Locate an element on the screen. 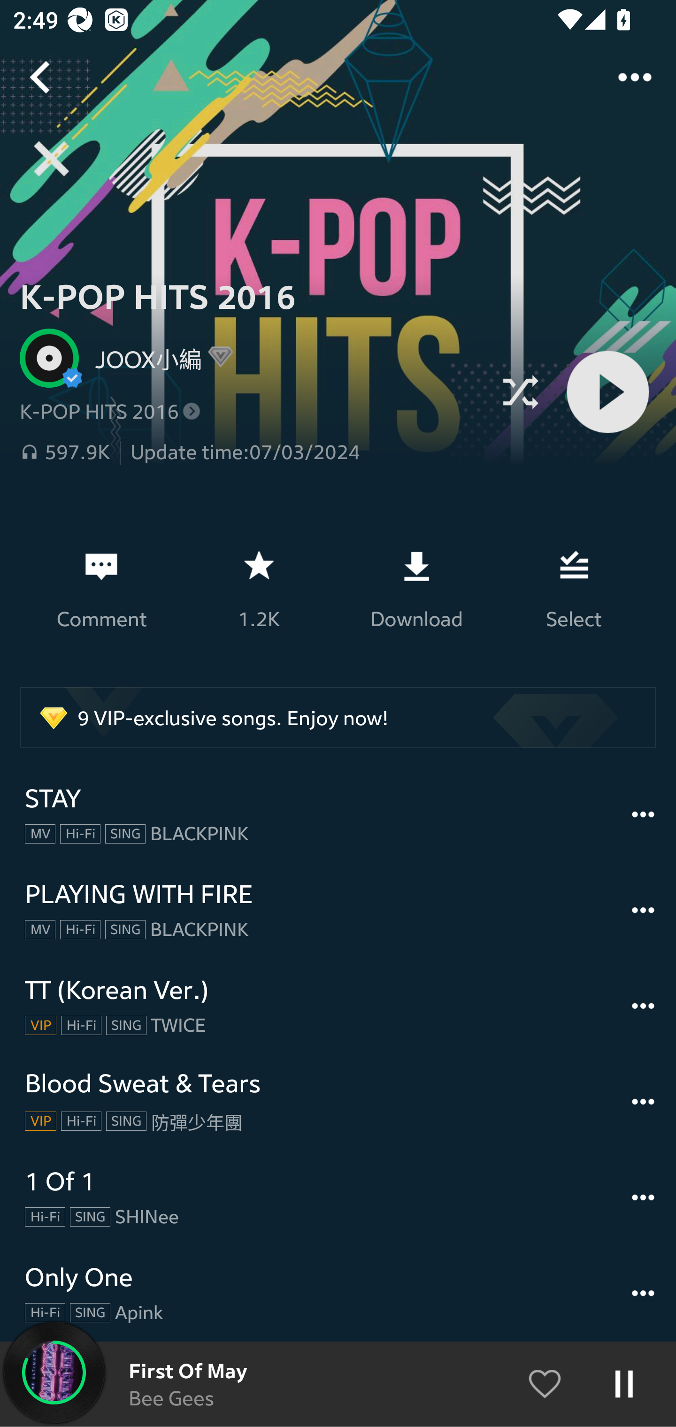 Image resolution: width=676 pixels, height=1427 pixels. 1.2K is located at coordinates (259, 589).